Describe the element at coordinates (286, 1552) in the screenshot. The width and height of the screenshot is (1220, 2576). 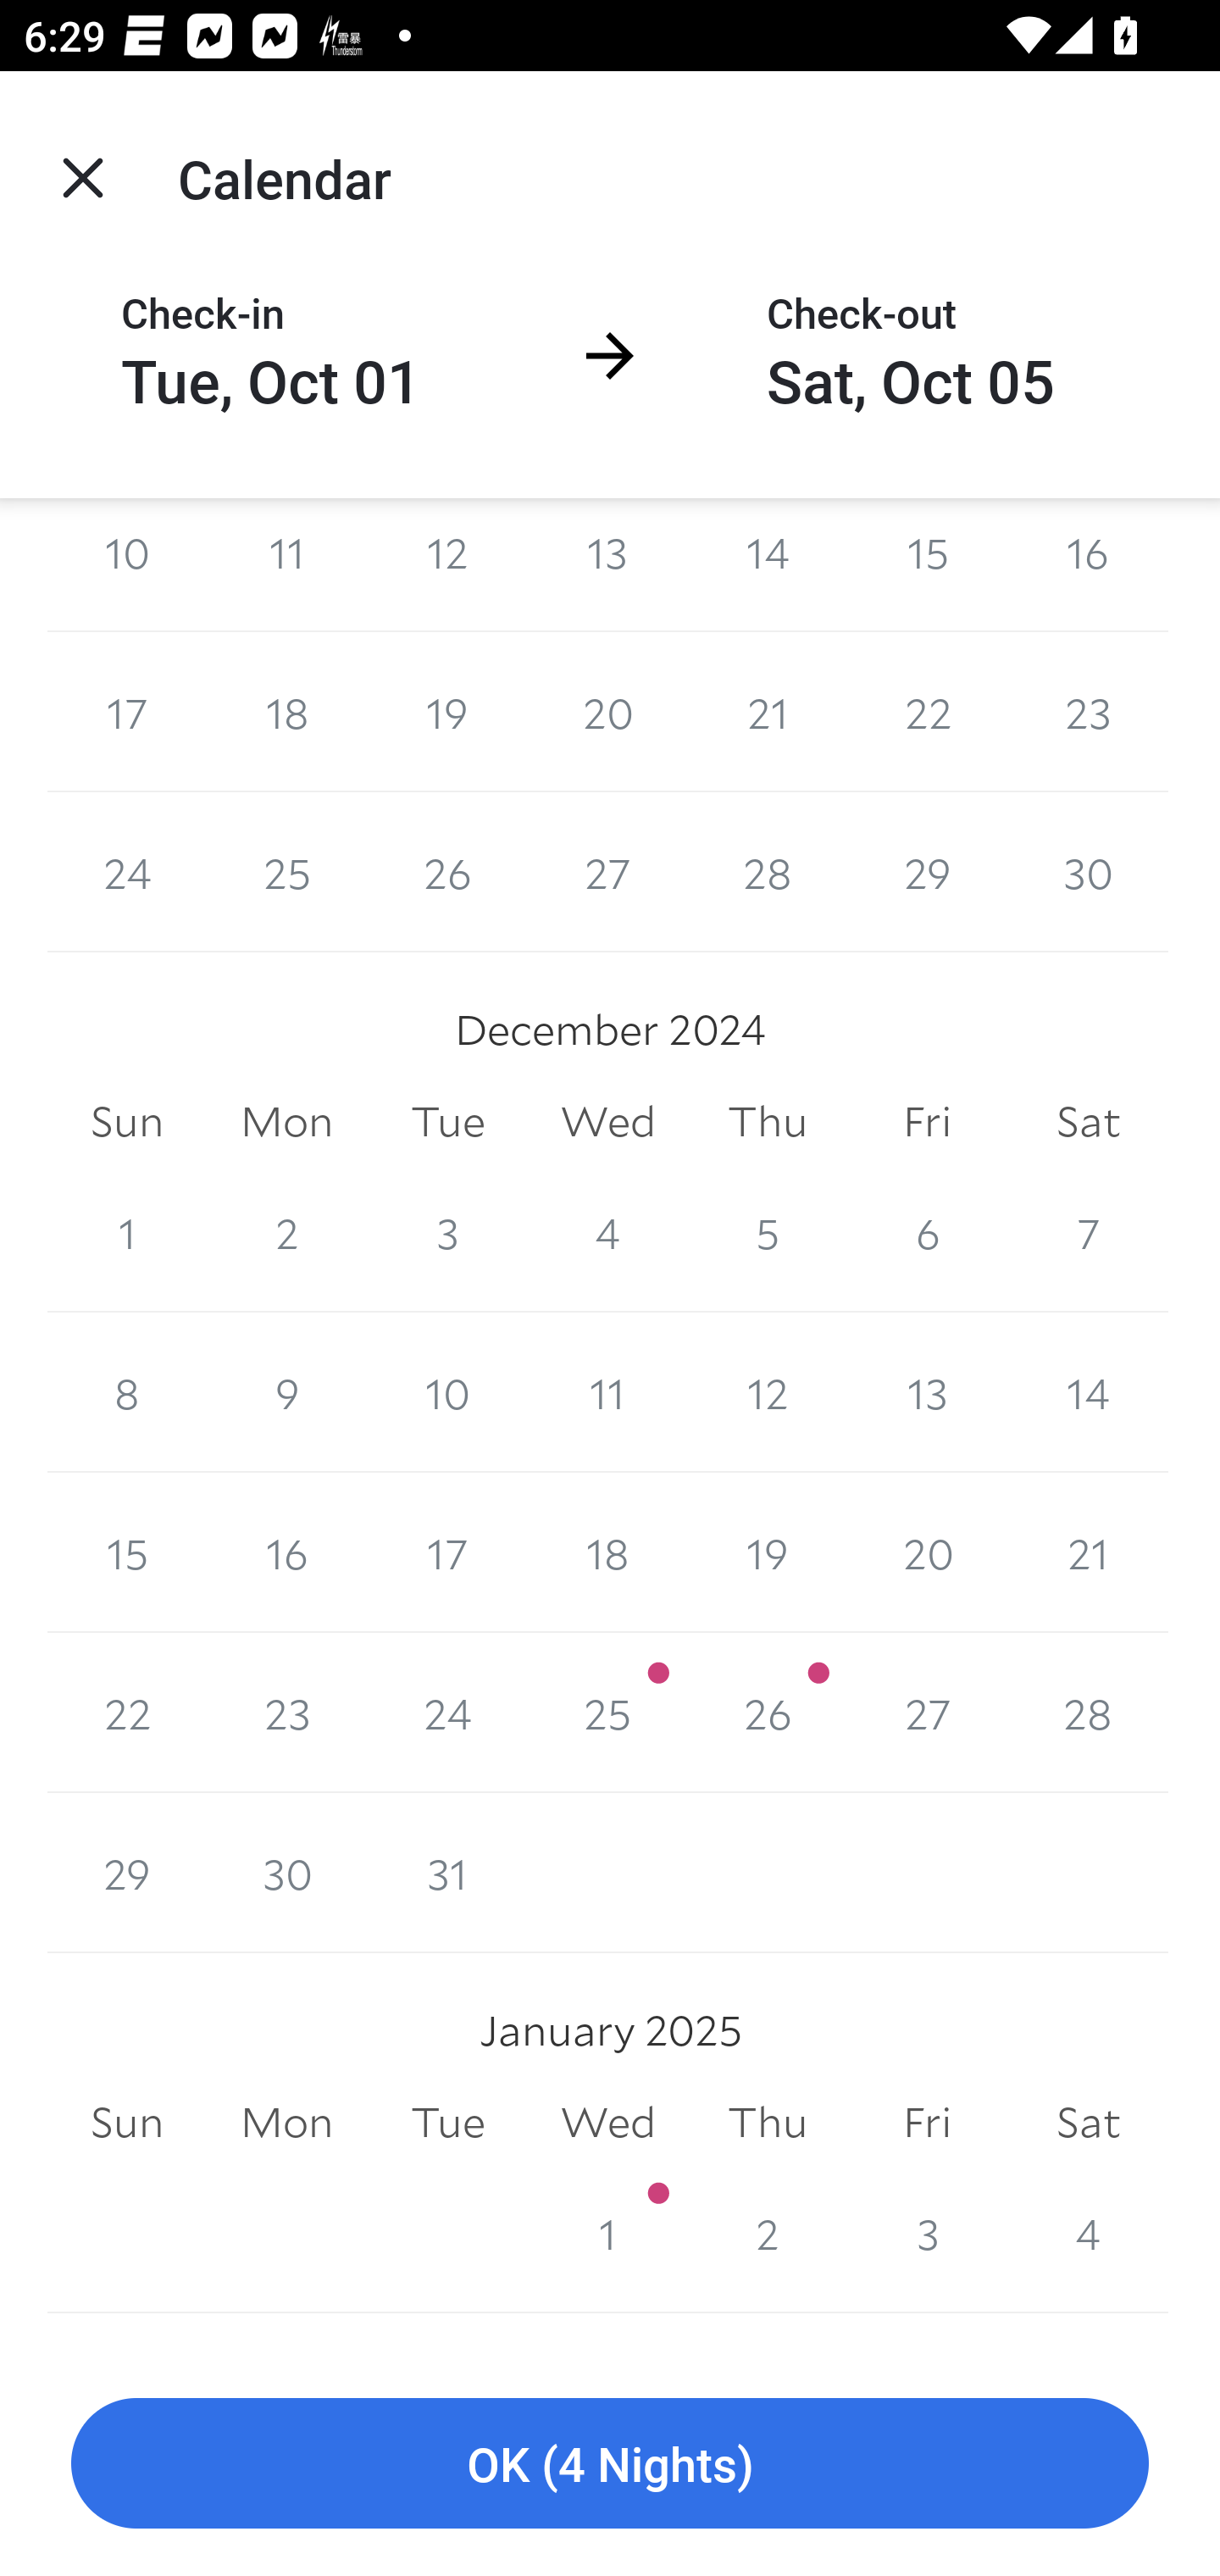
I see `16 16 December 2024` at that location.